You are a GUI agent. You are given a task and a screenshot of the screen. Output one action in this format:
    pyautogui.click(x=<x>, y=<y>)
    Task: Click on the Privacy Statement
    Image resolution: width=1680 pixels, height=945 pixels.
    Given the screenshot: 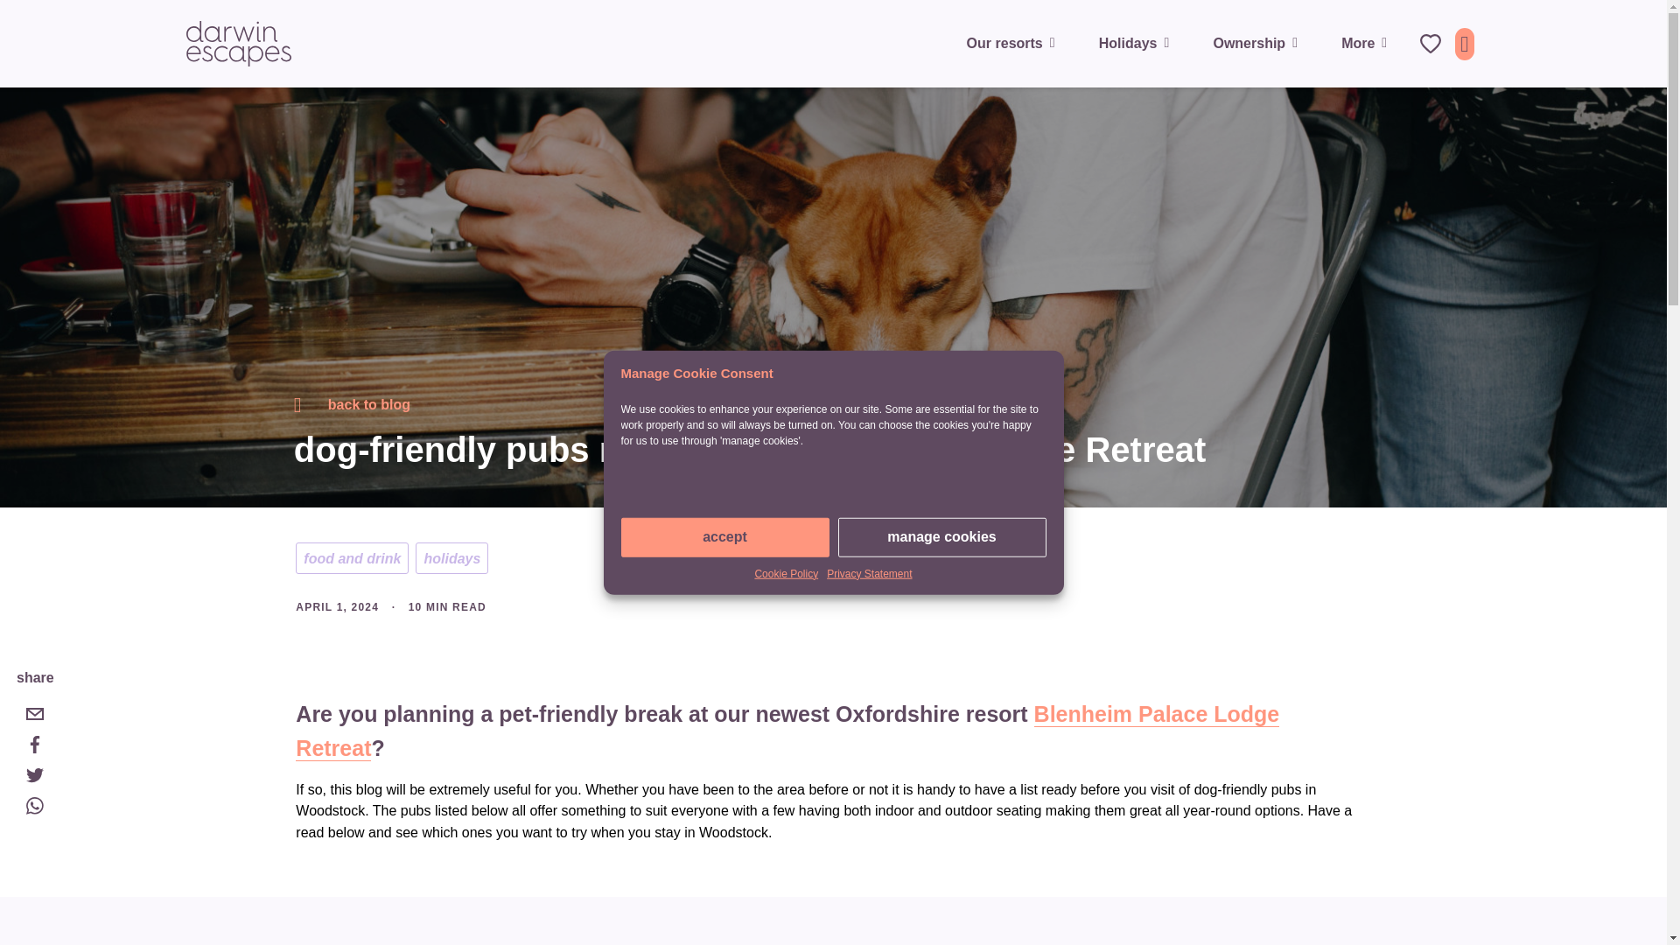 What is the action you would take?
    pyautogui.click(x=869, y=572)
    